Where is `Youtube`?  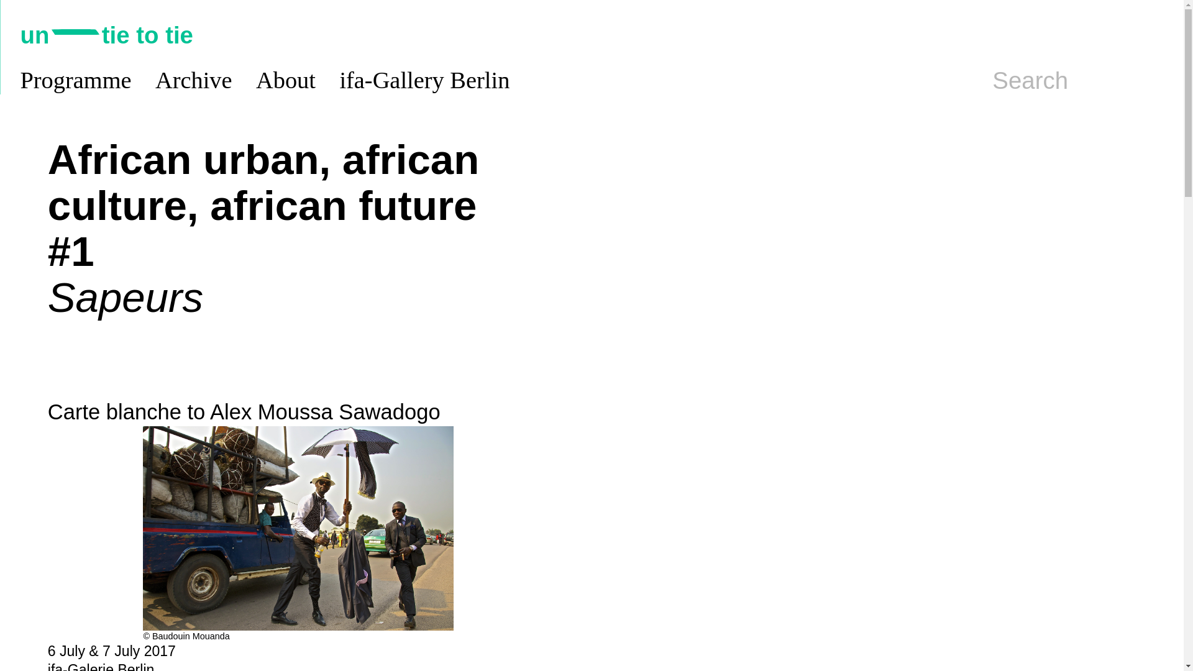
Youtube is located at coordinates (1122, 35).